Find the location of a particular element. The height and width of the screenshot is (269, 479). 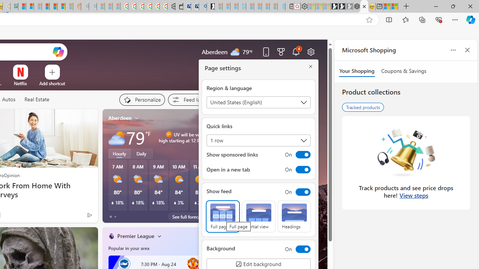

Netflix is located at coordinates (20, 83).